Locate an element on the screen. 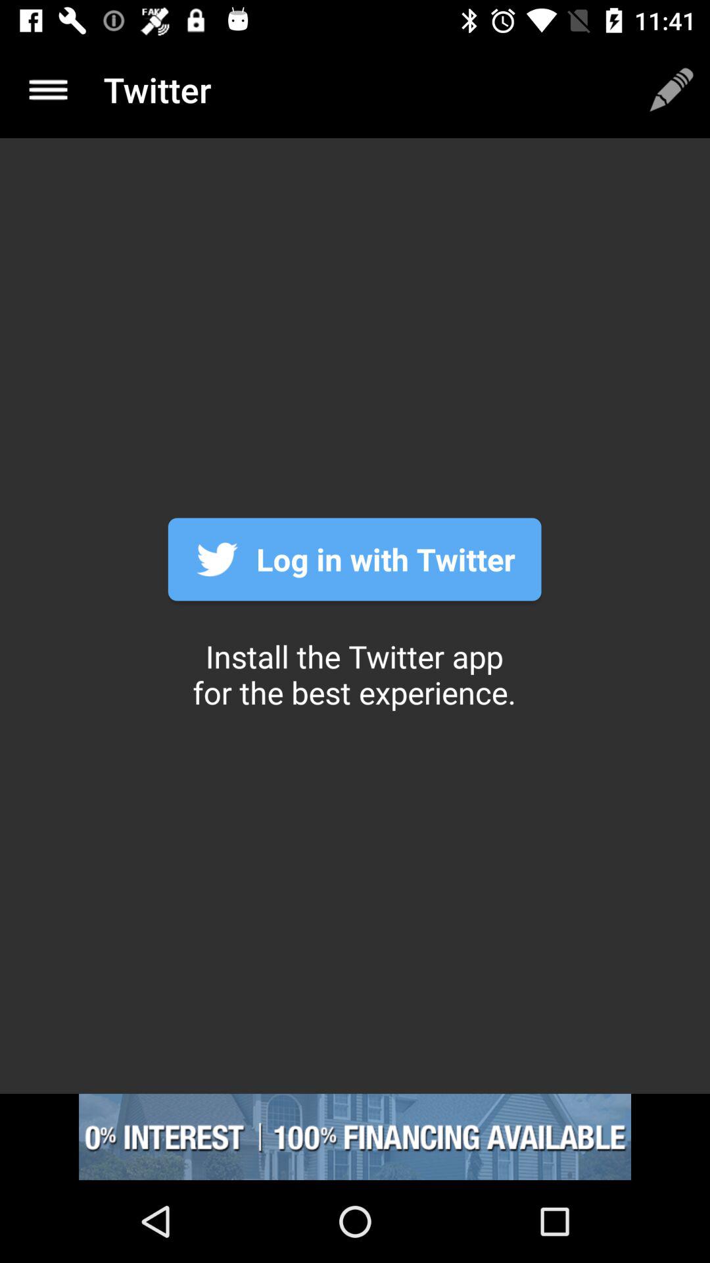 The width and height of the screenshot is (710, 1263). advertisement is located at coordinates (355, 1137).